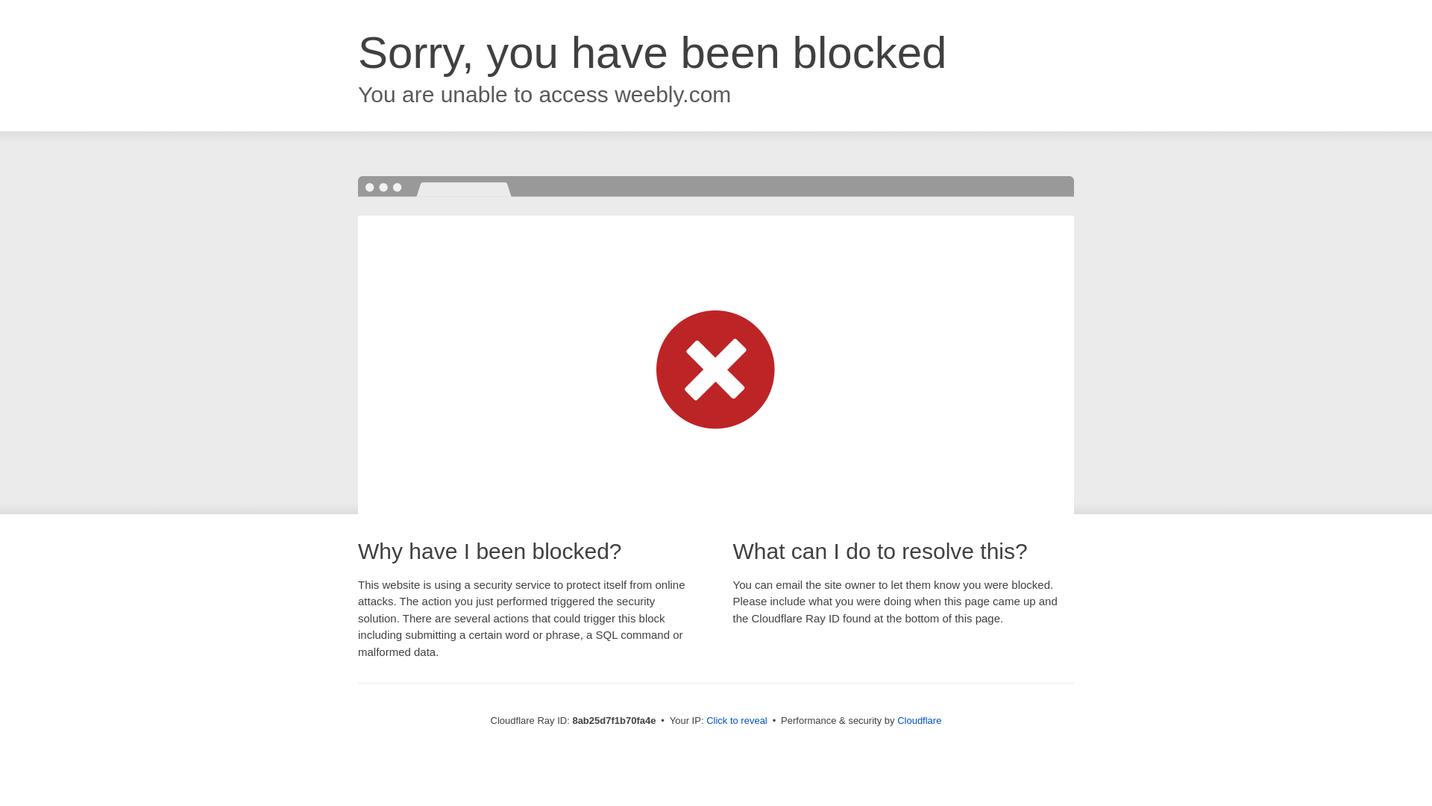 The height and width of the screenshot is (806, 1432). What do you see at coordinates (737, 721) in the screenshot?
I see `Click to reveal` at bounding box center [737, 721].